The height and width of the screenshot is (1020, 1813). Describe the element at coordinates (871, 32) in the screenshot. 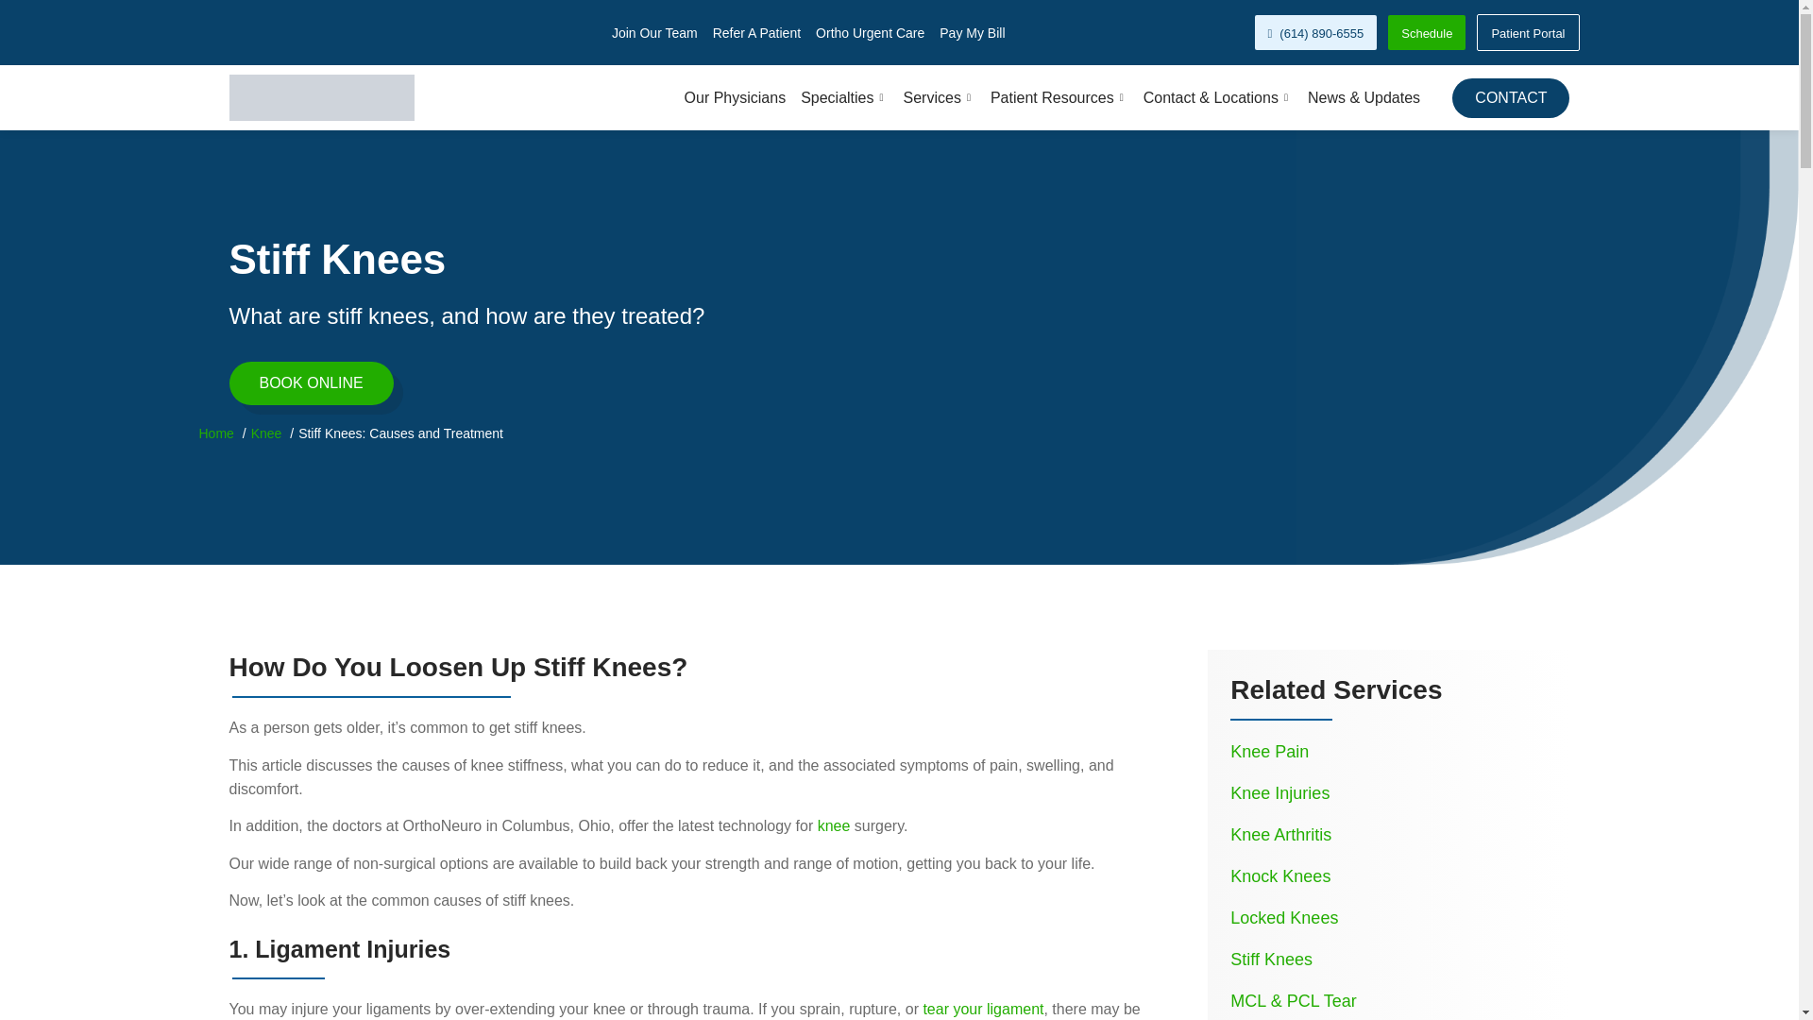

I see `Ortho Urgent Care` at that location.